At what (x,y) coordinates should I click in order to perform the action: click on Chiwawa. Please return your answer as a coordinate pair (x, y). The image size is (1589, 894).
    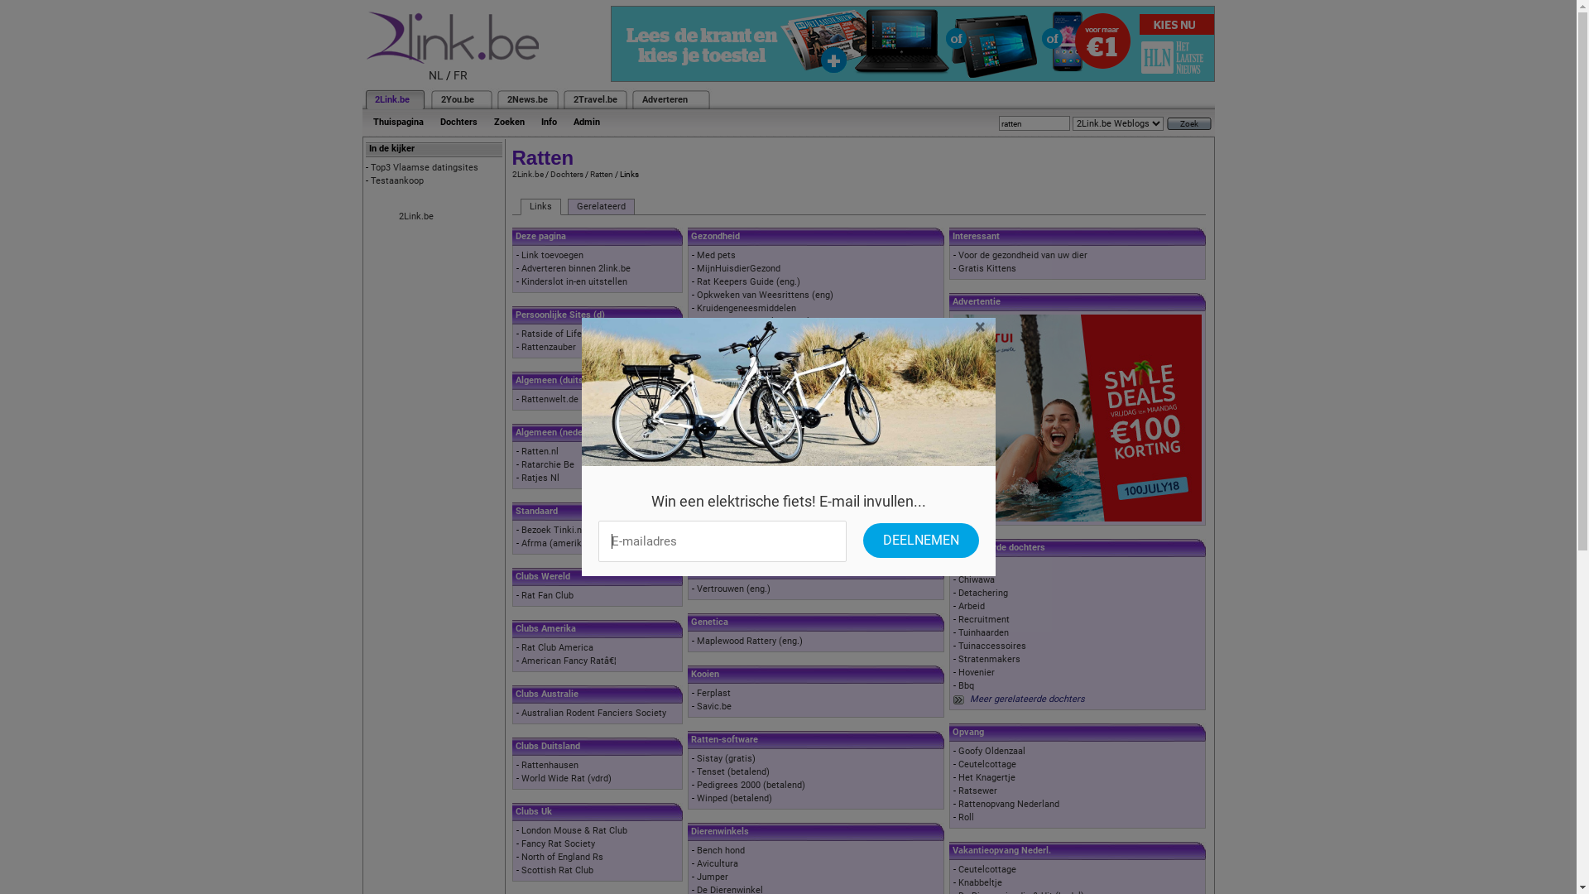
    Looking at the image, I should click on (977, 579).